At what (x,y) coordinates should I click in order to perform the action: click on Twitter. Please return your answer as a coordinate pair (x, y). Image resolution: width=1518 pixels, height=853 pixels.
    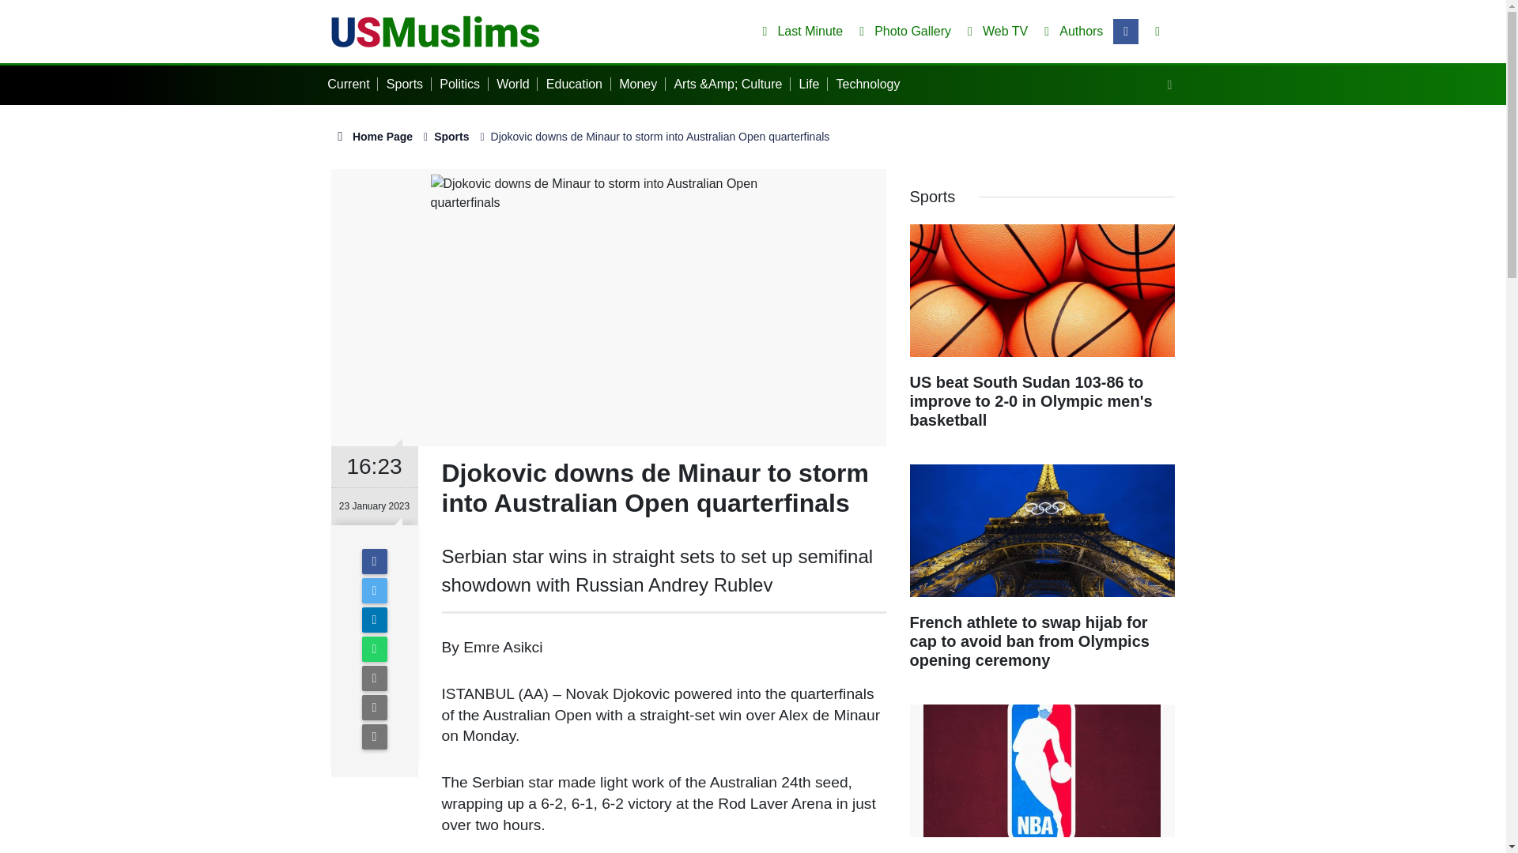
    Looking at the image, I should click on (375, 591).